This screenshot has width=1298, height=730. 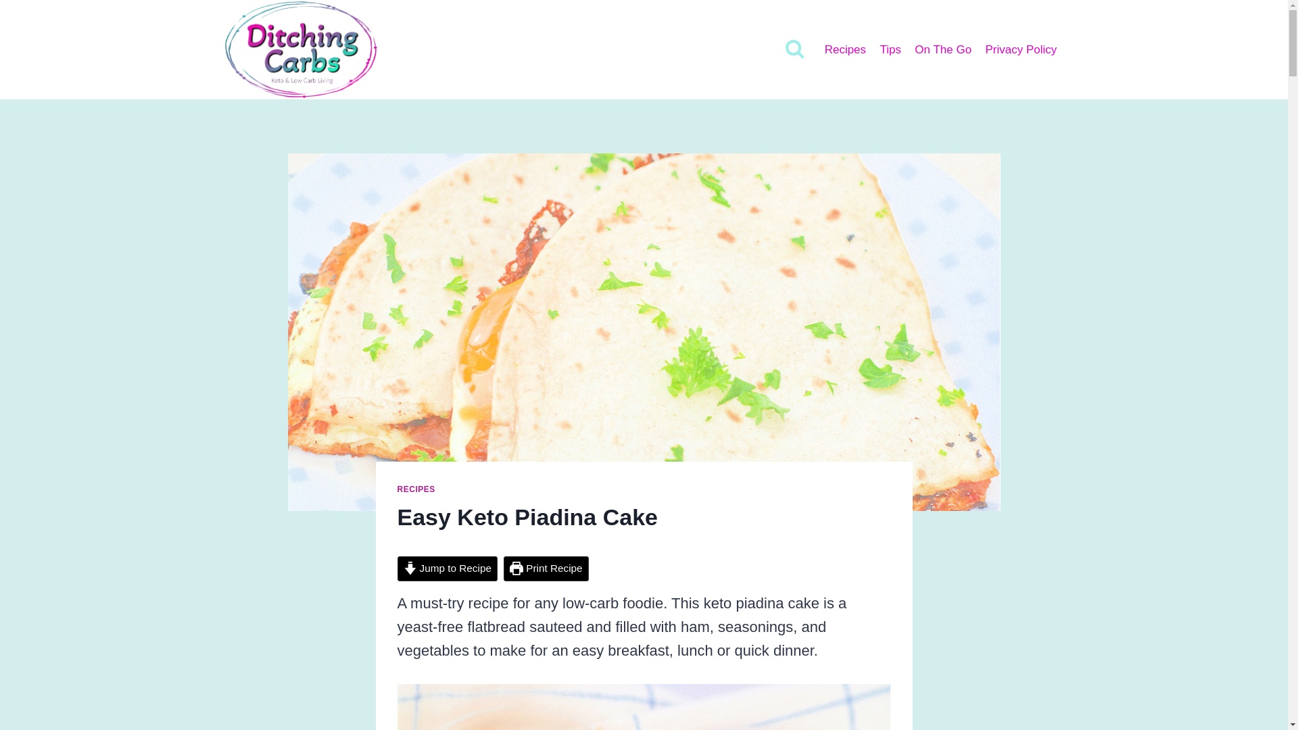 I want to click on Recipes, so click(x=845, y=50).